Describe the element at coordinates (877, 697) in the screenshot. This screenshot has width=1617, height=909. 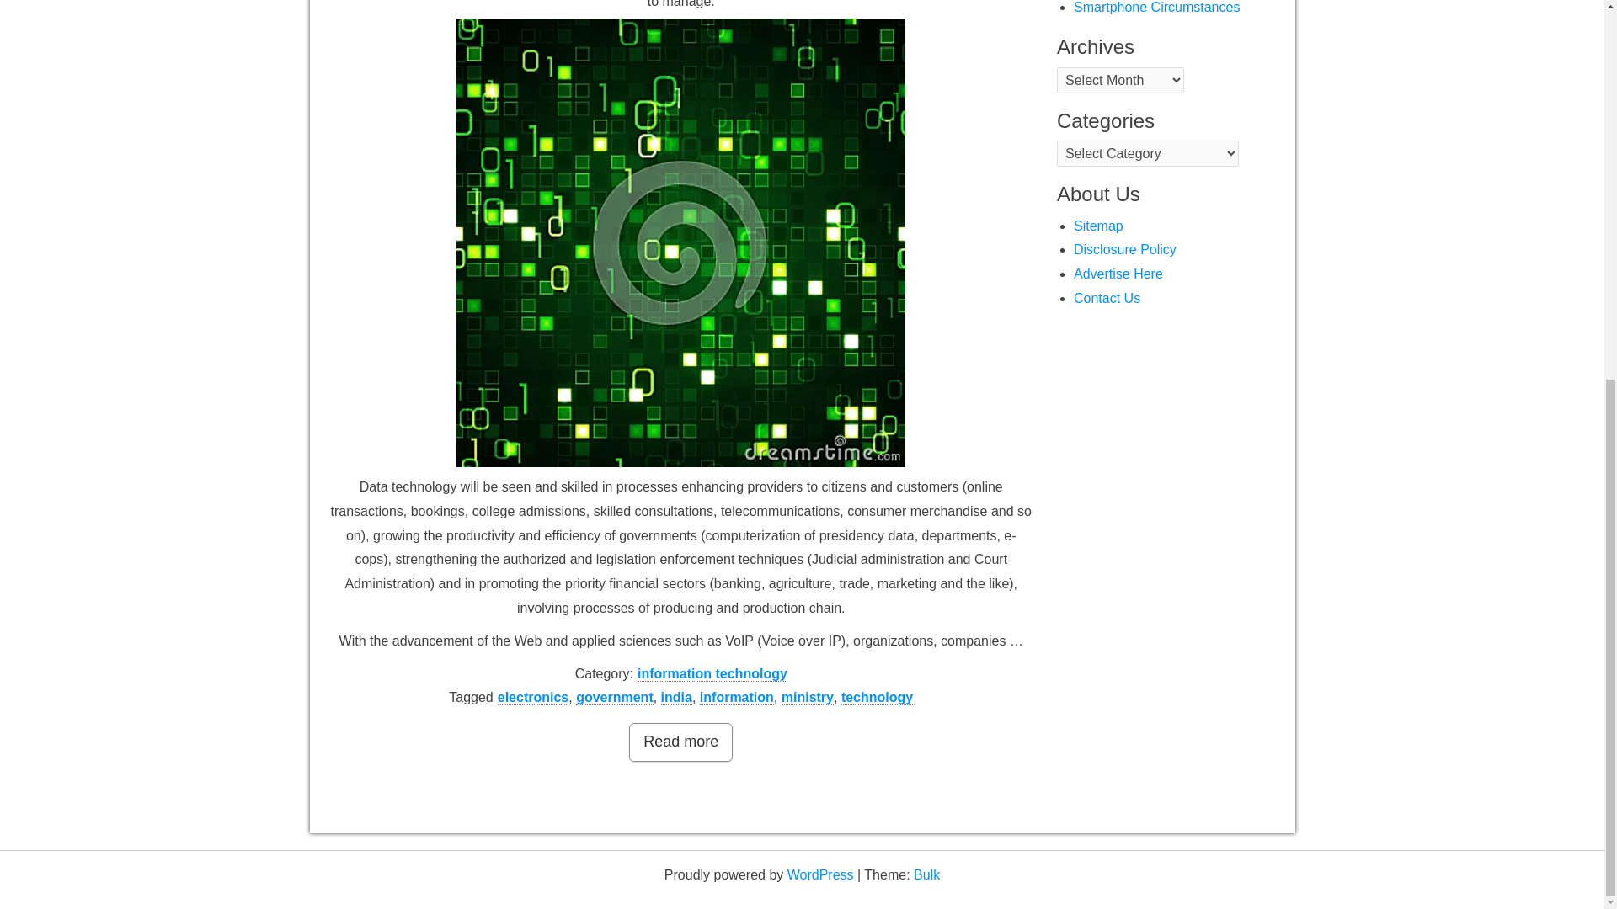
I see `technology` at that location.